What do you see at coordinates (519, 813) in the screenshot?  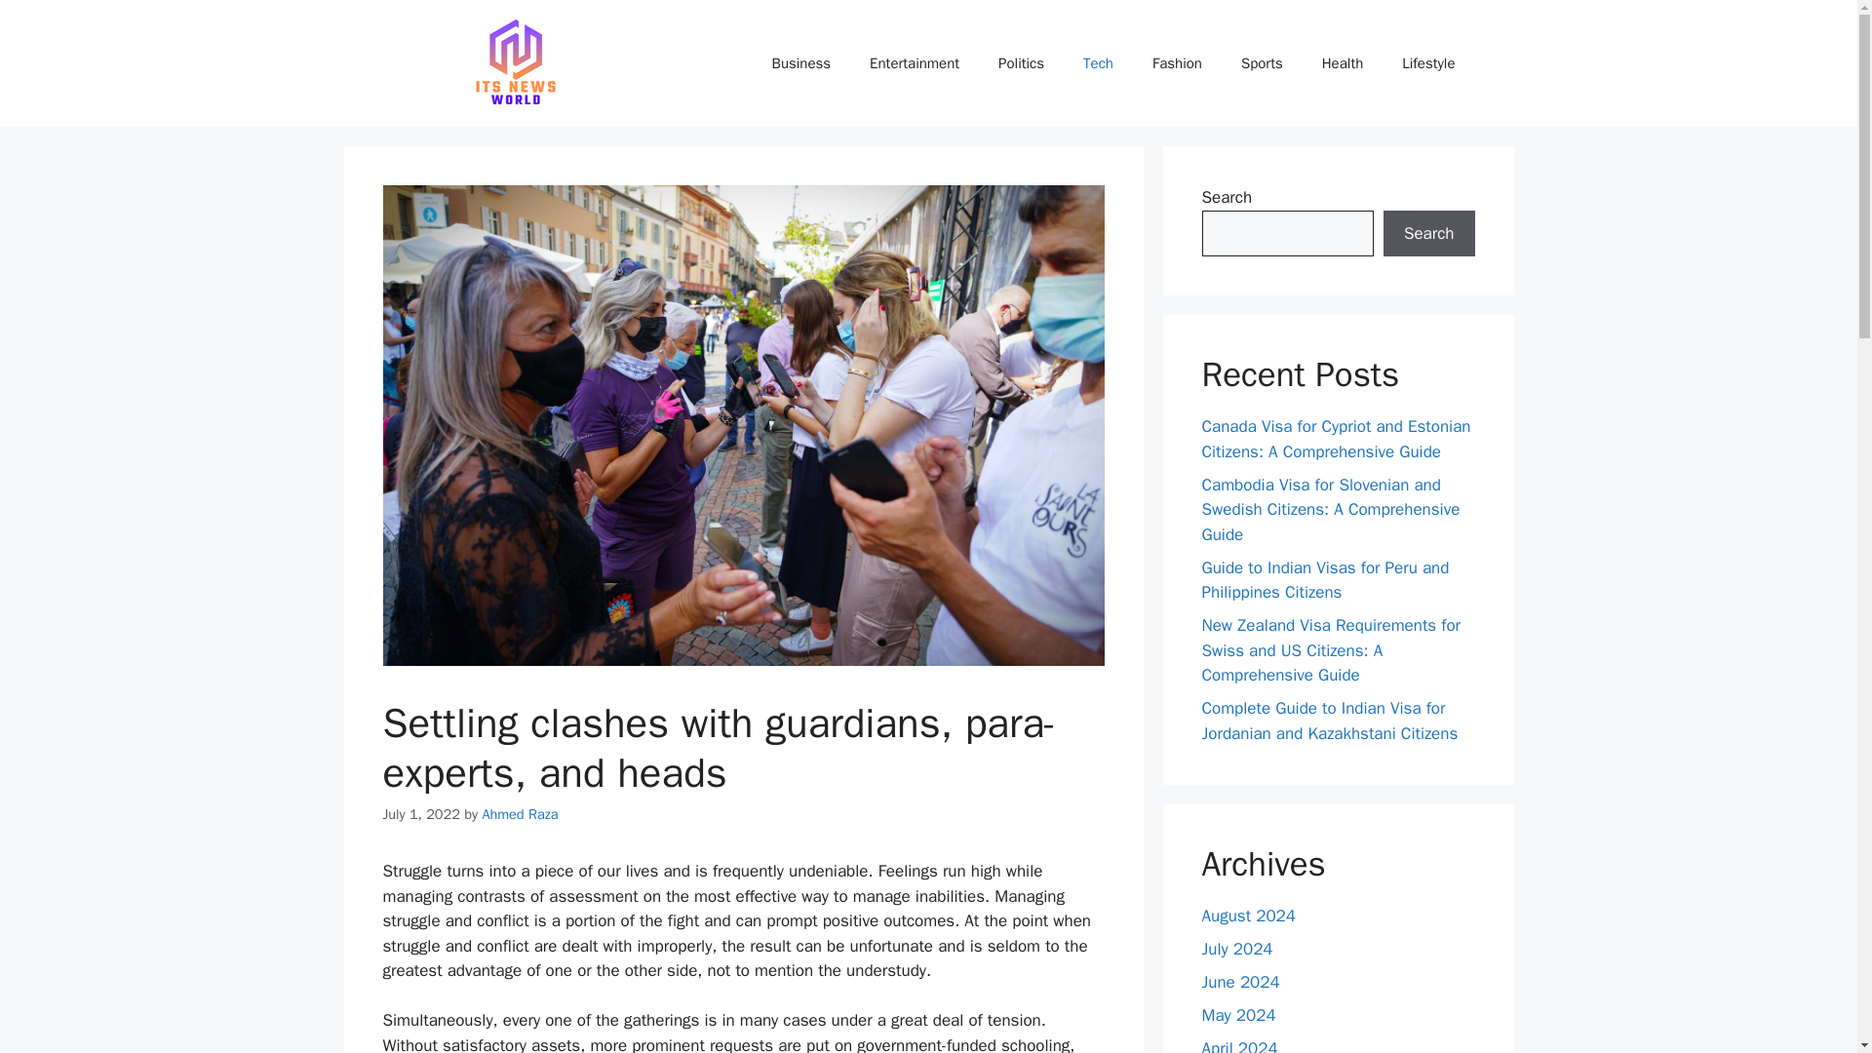 I see `Ahmed Raza` at bounding box center [519, 813].